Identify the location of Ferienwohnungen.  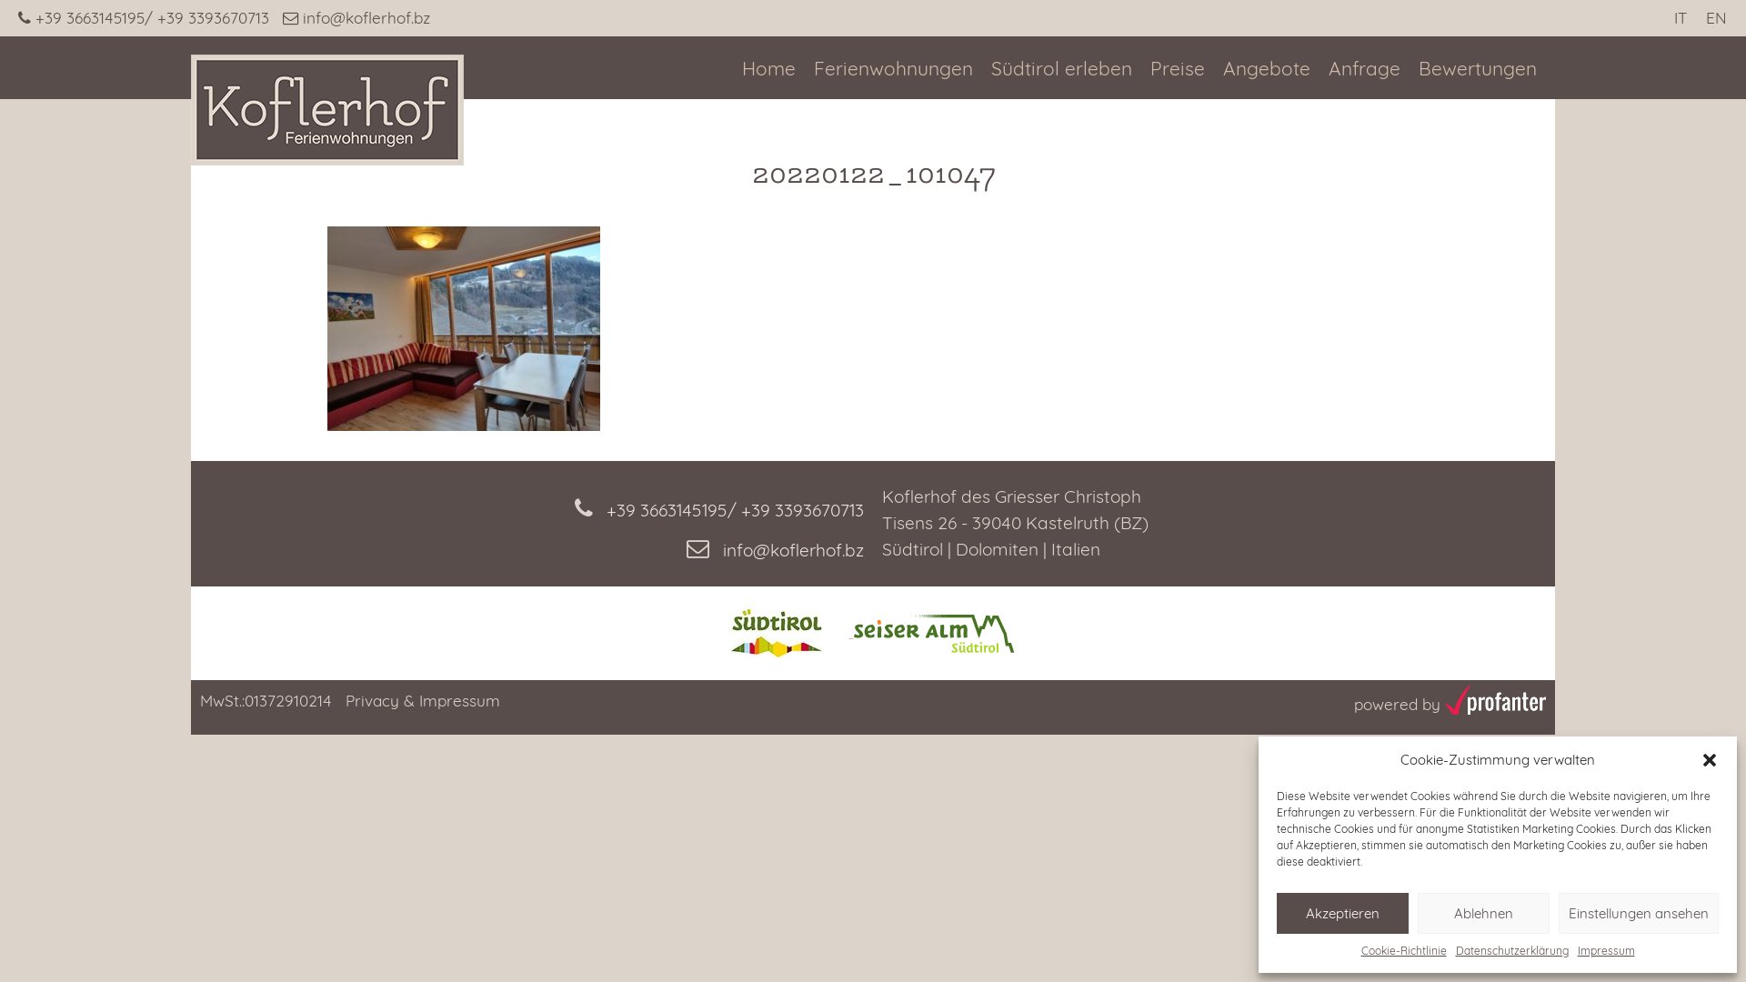
(893, 69).